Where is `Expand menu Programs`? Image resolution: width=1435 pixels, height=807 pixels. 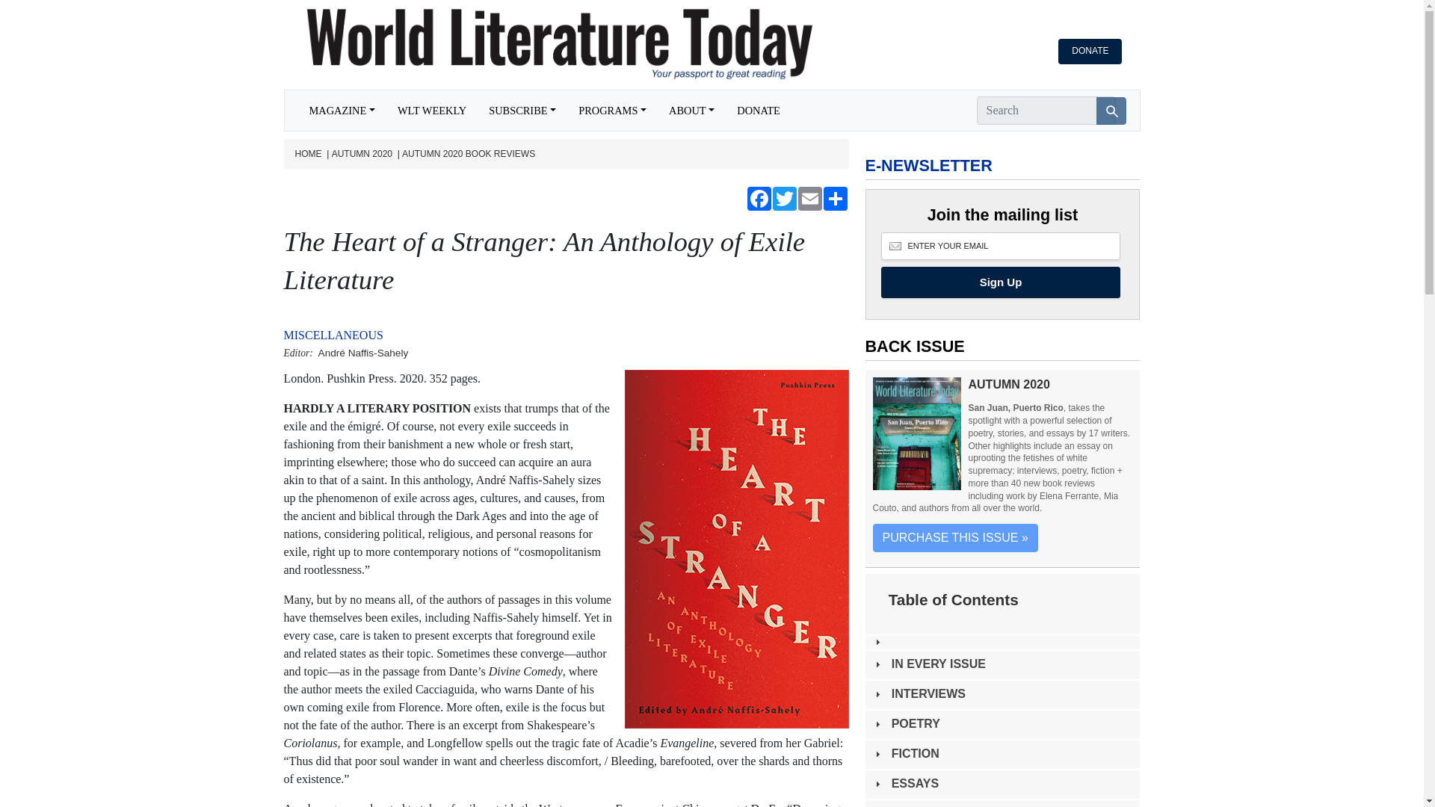
Expand menu Programs is located at coordinates (611, 111).